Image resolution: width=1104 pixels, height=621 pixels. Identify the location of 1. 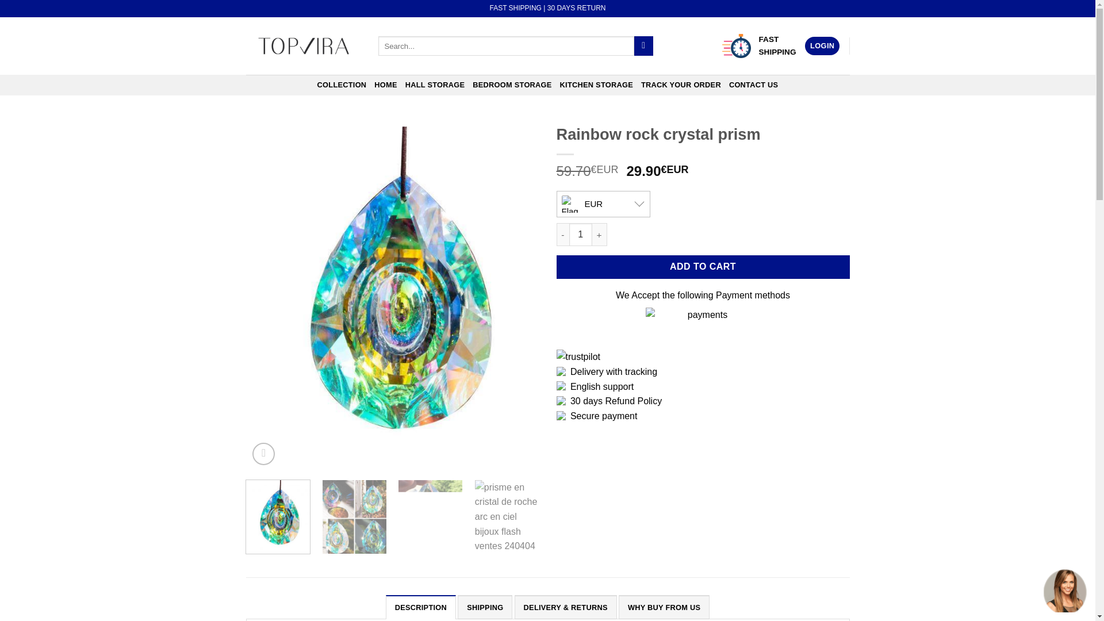
(581, 234).